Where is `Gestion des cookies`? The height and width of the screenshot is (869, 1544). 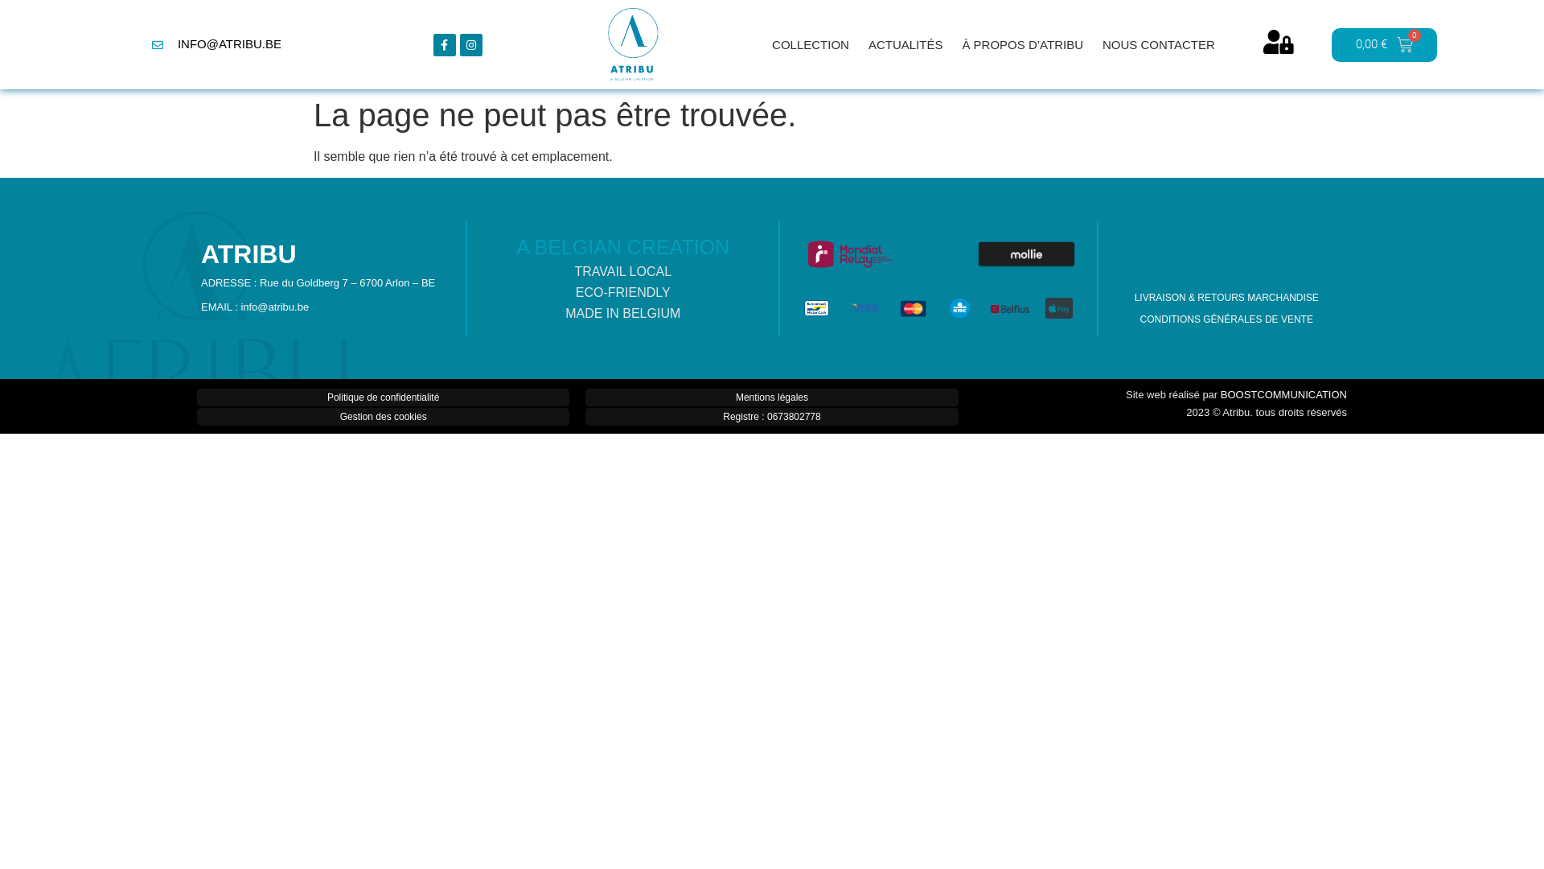 Gestion des cookies is located at coordinates (383, 417).